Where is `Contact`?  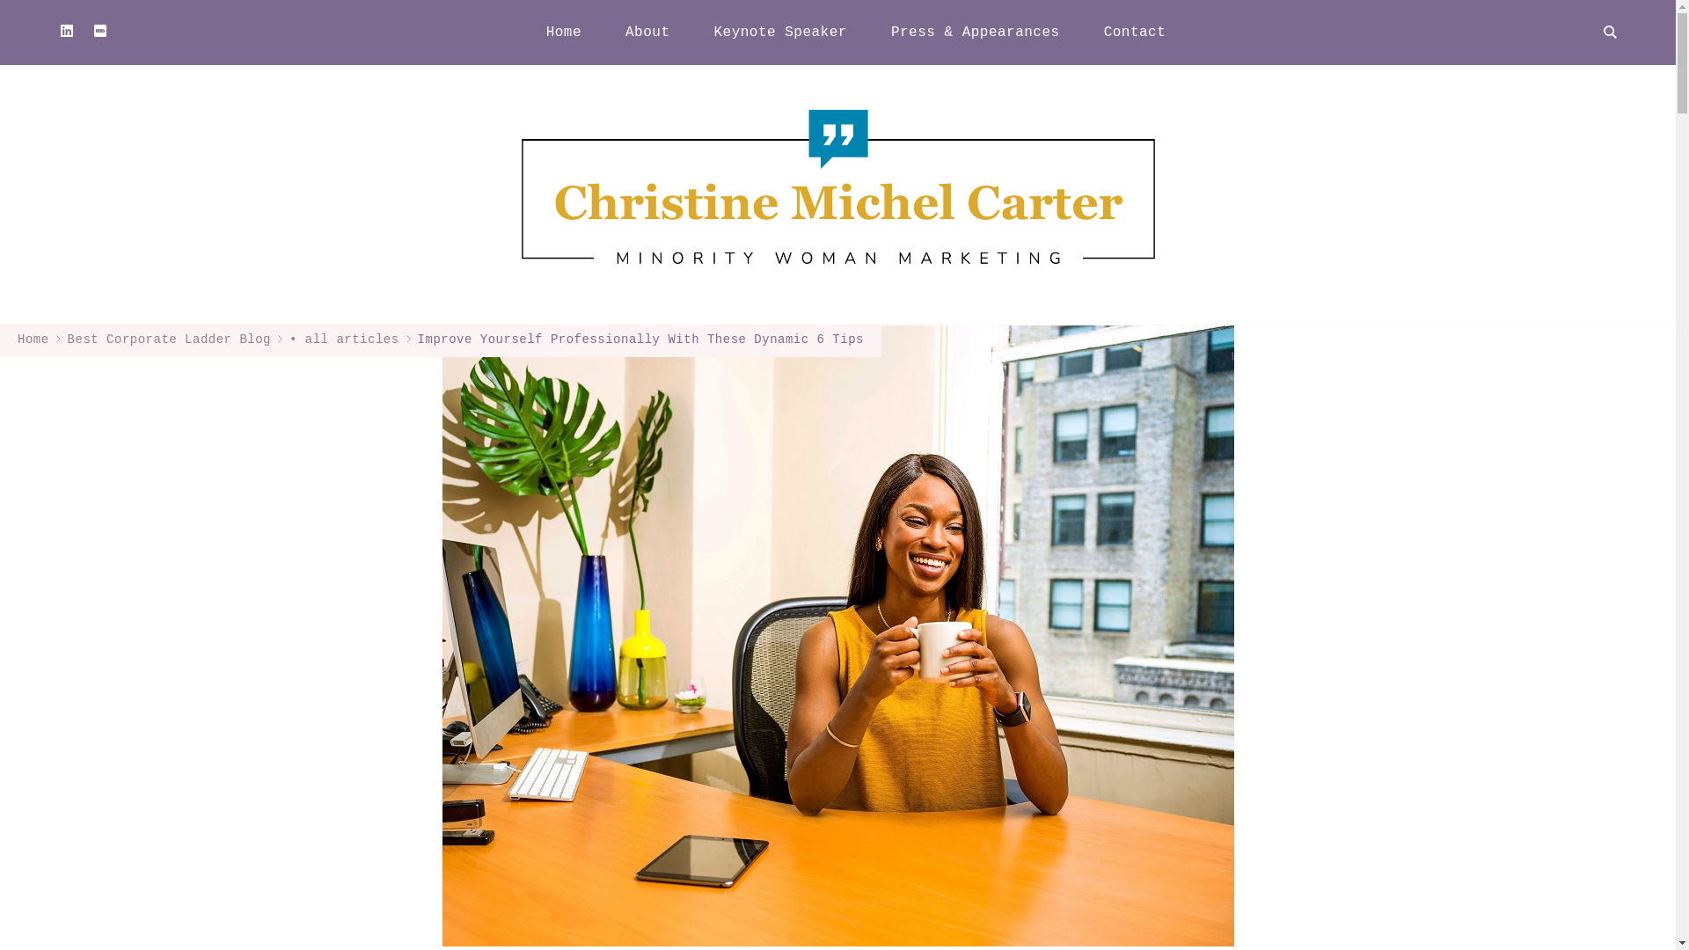 Contact is located at coordinates (1135, 32).